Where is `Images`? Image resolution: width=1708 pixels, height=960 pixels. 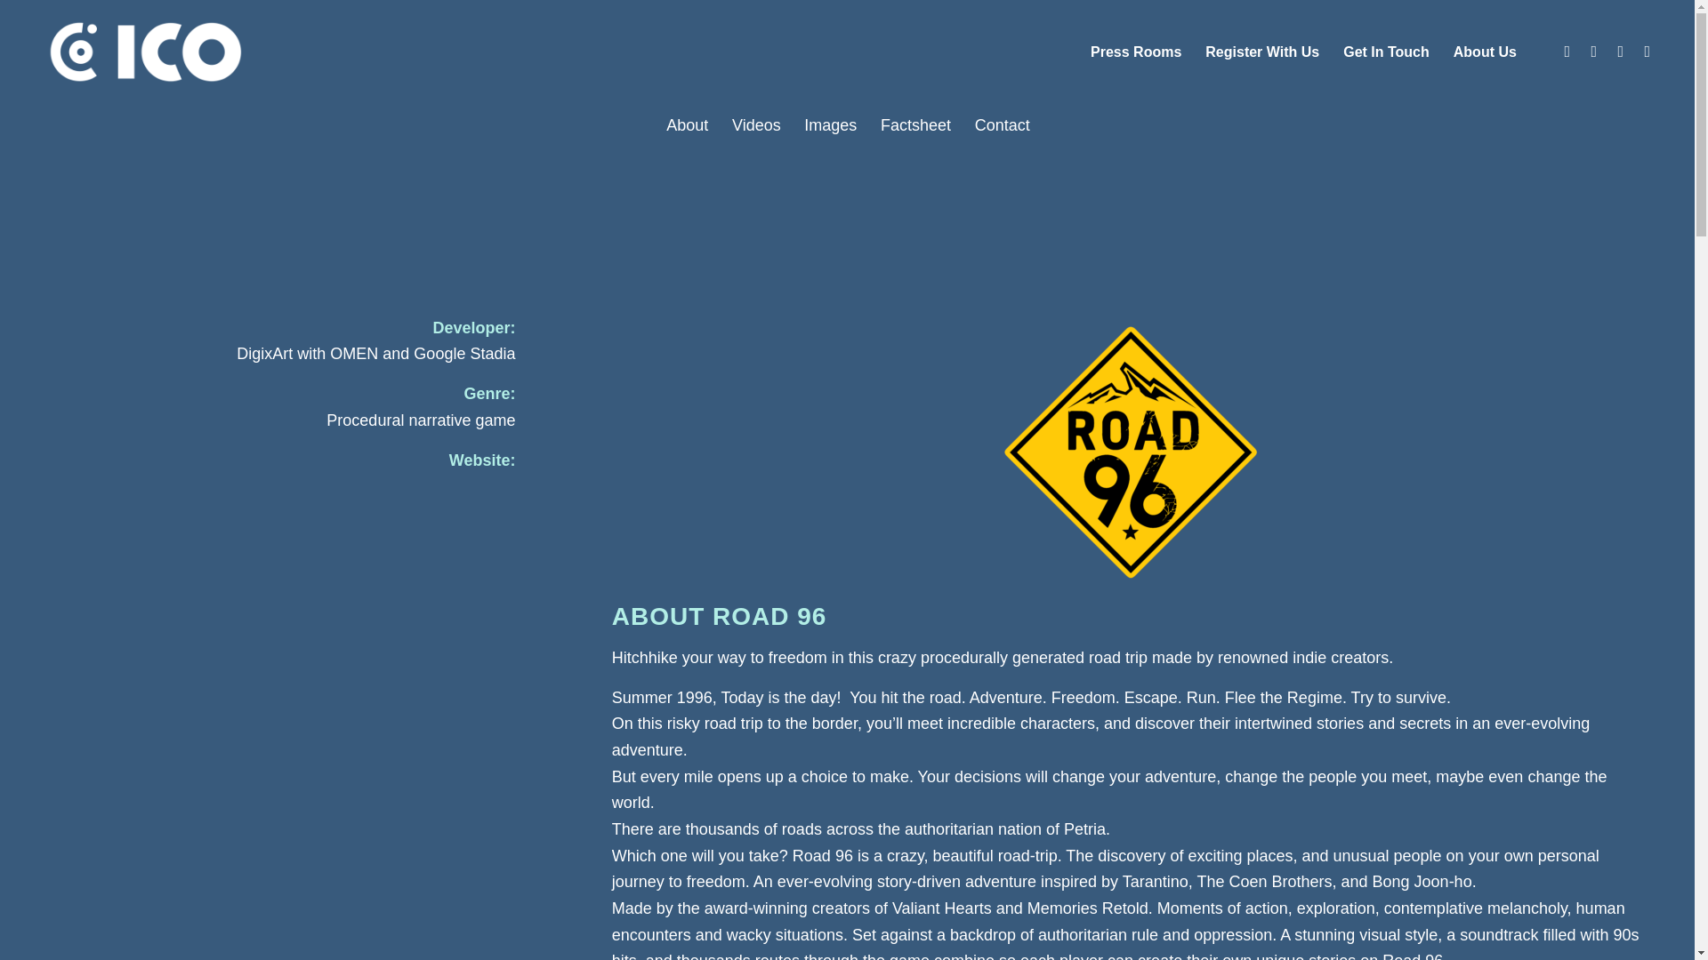 Images is located at coordinates (829, 125).